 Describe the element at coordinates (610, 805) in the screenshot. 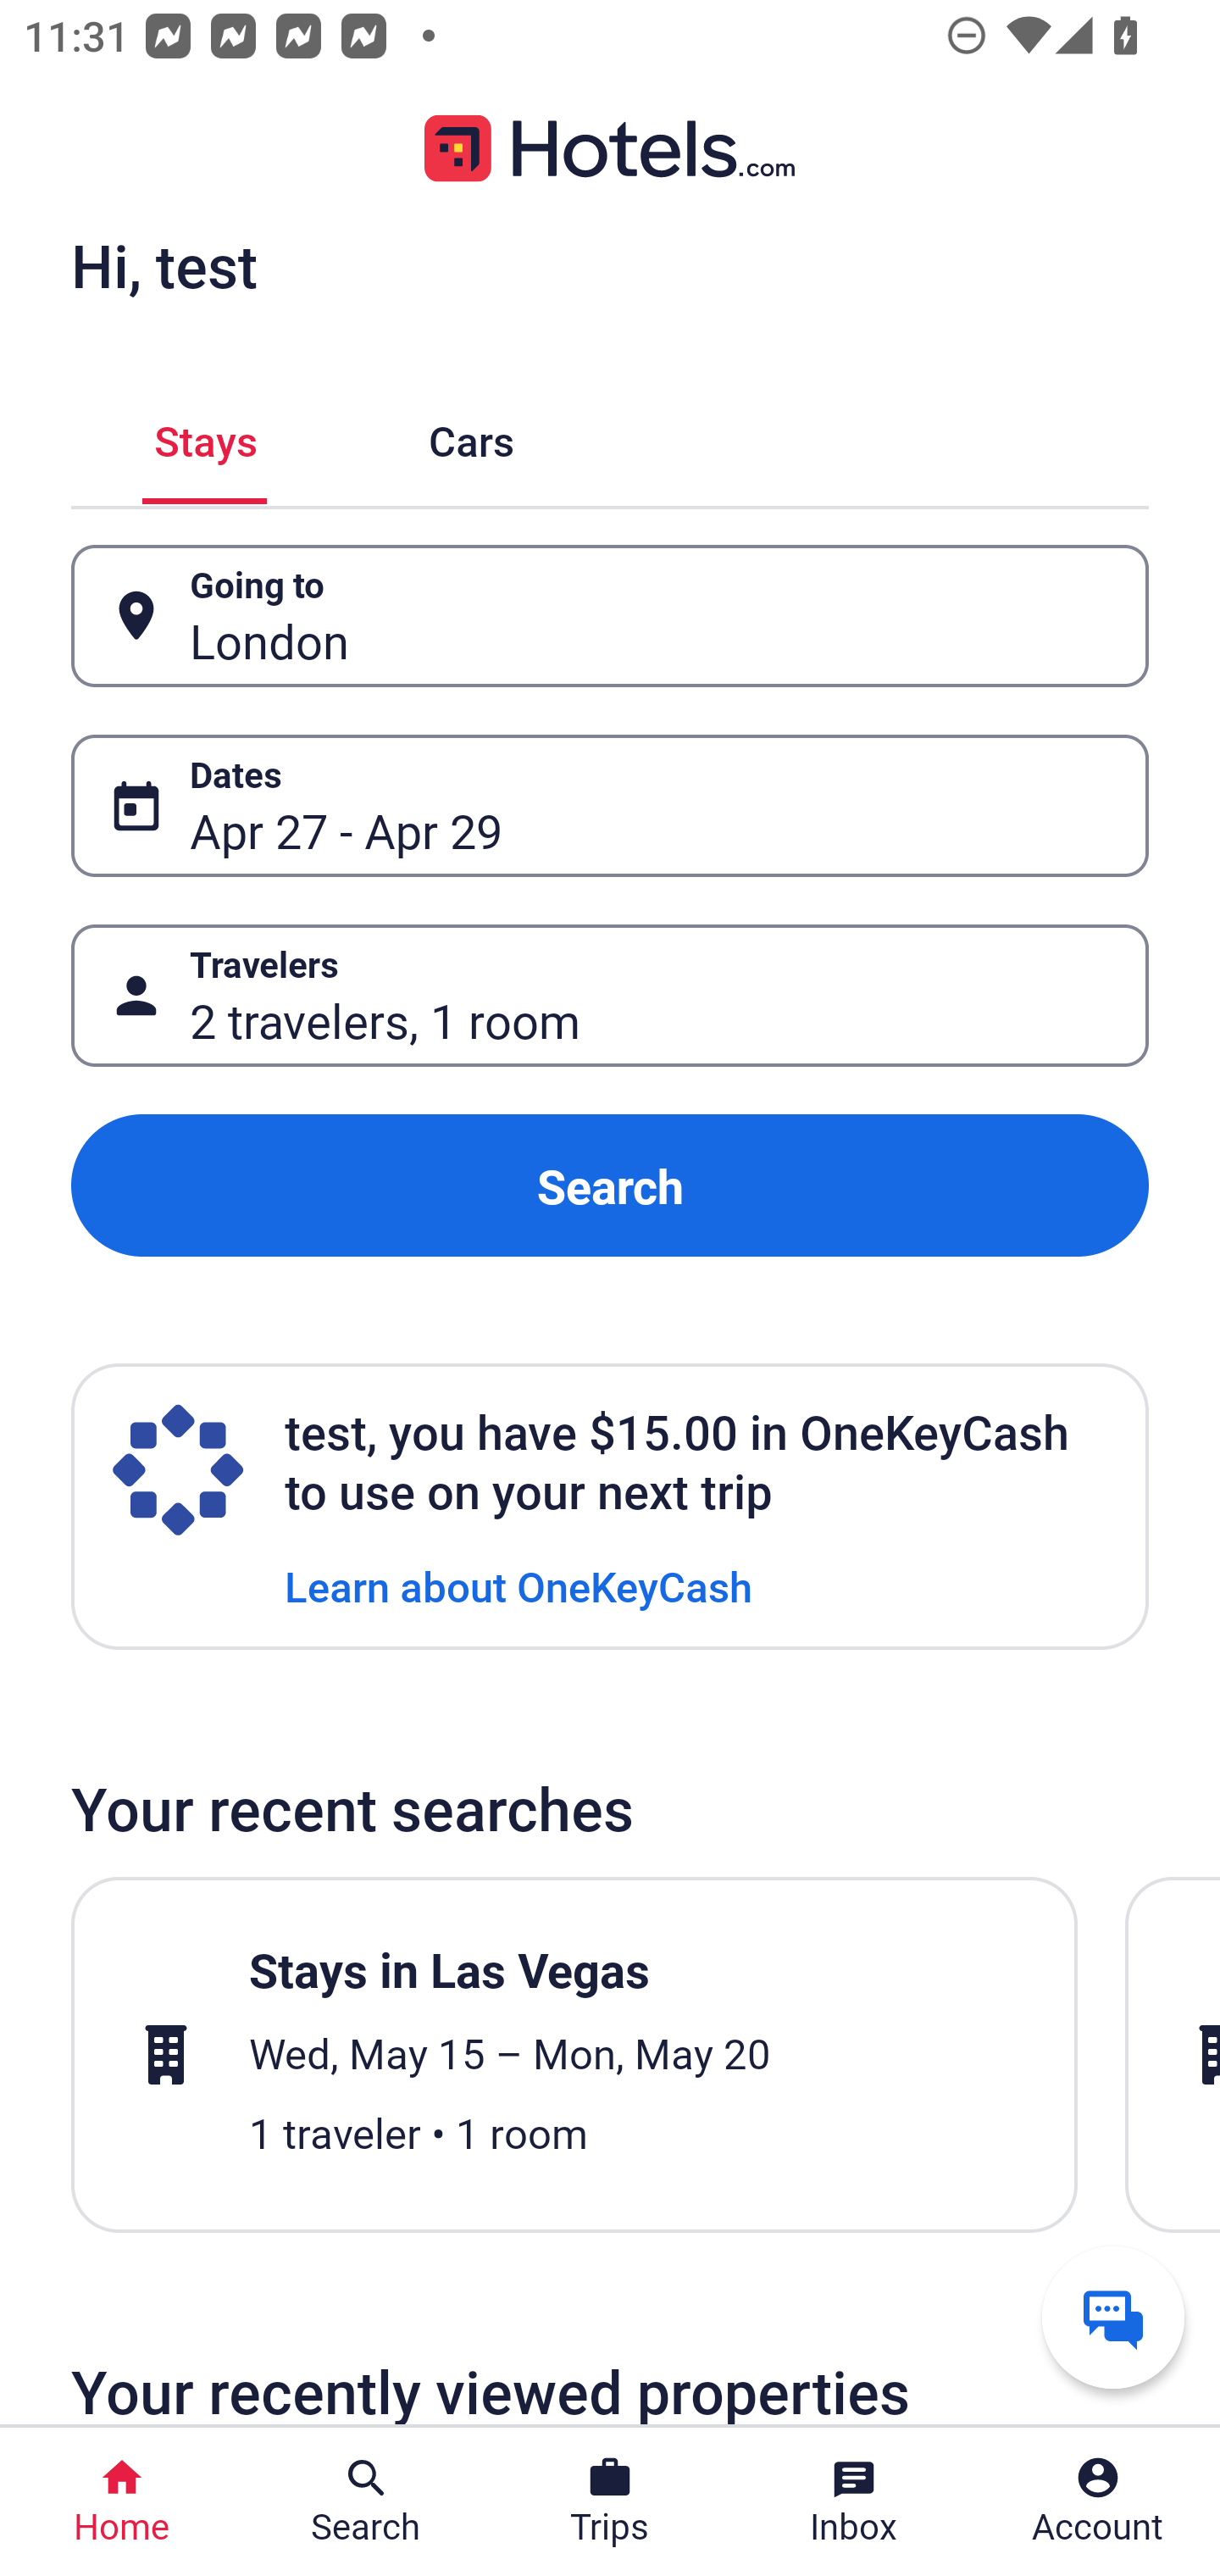

I see `Dates Button Apr 27 - Apr 29` at that location.